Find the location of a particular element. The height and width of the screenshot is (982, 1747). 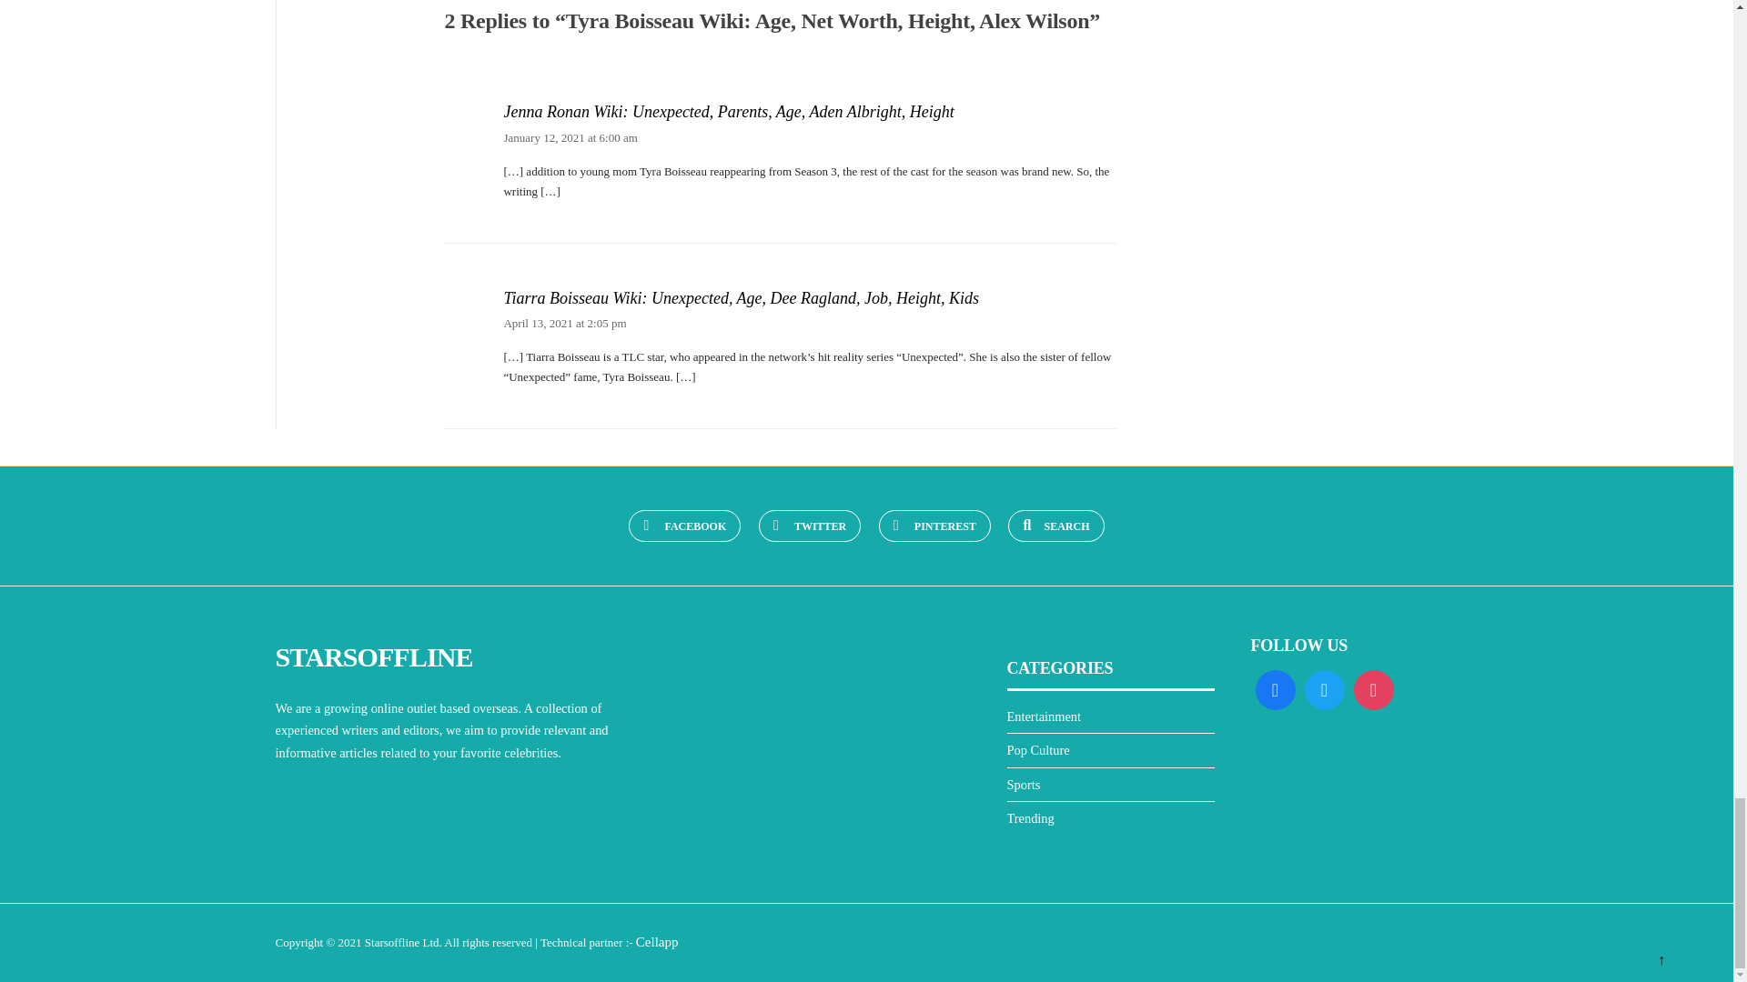

Entertainment is located at coordinates (1043, 716).